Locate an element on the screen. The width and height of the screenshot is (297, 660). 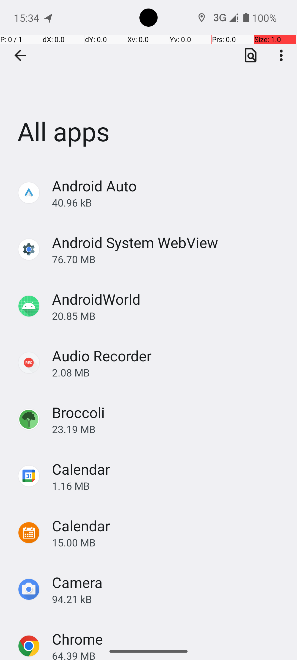
Camera is located at coordinates (77, 582).